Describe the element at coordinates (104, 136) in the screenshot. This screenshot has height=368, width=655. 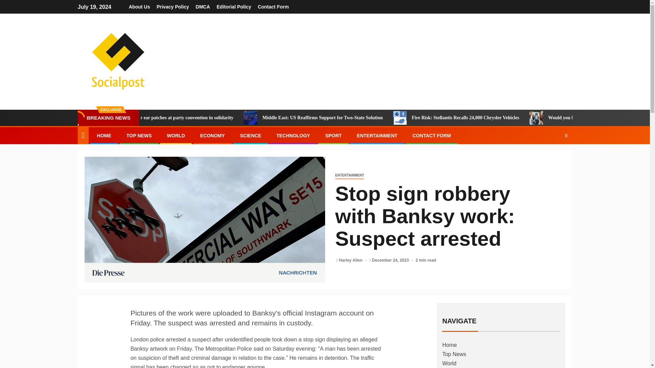
I see `HOME` at that location.